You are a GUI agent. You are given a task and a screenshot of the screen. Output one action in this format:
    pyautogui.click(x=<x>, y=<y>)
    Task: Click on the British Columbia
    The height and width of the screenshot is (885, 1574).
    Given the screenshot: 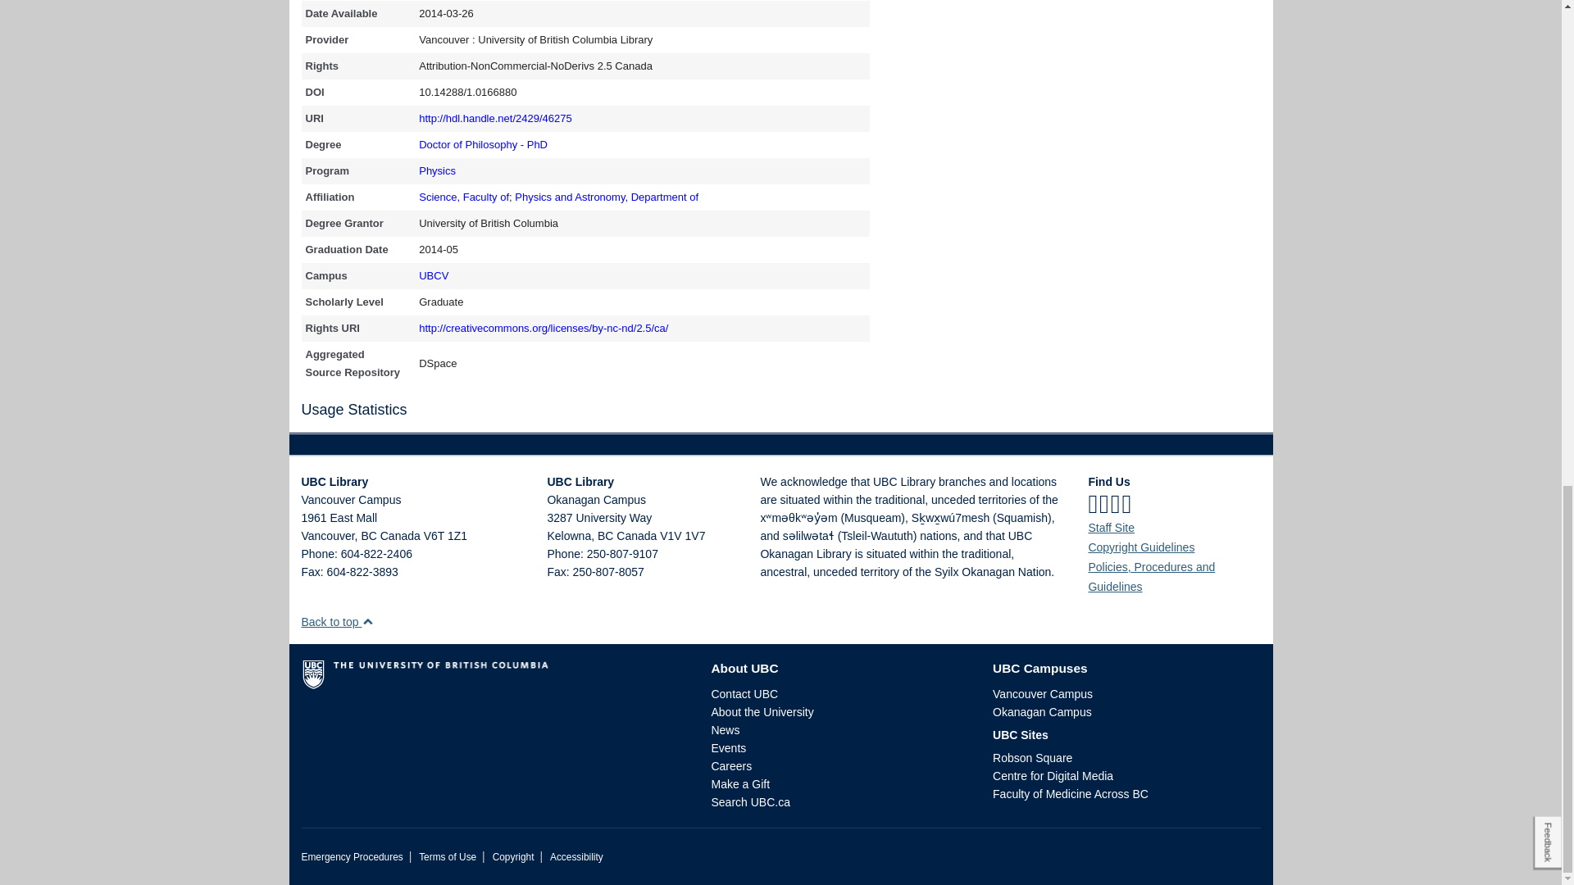 What is the action you would take?
    pyautogui.click(x=367, y=536)
    